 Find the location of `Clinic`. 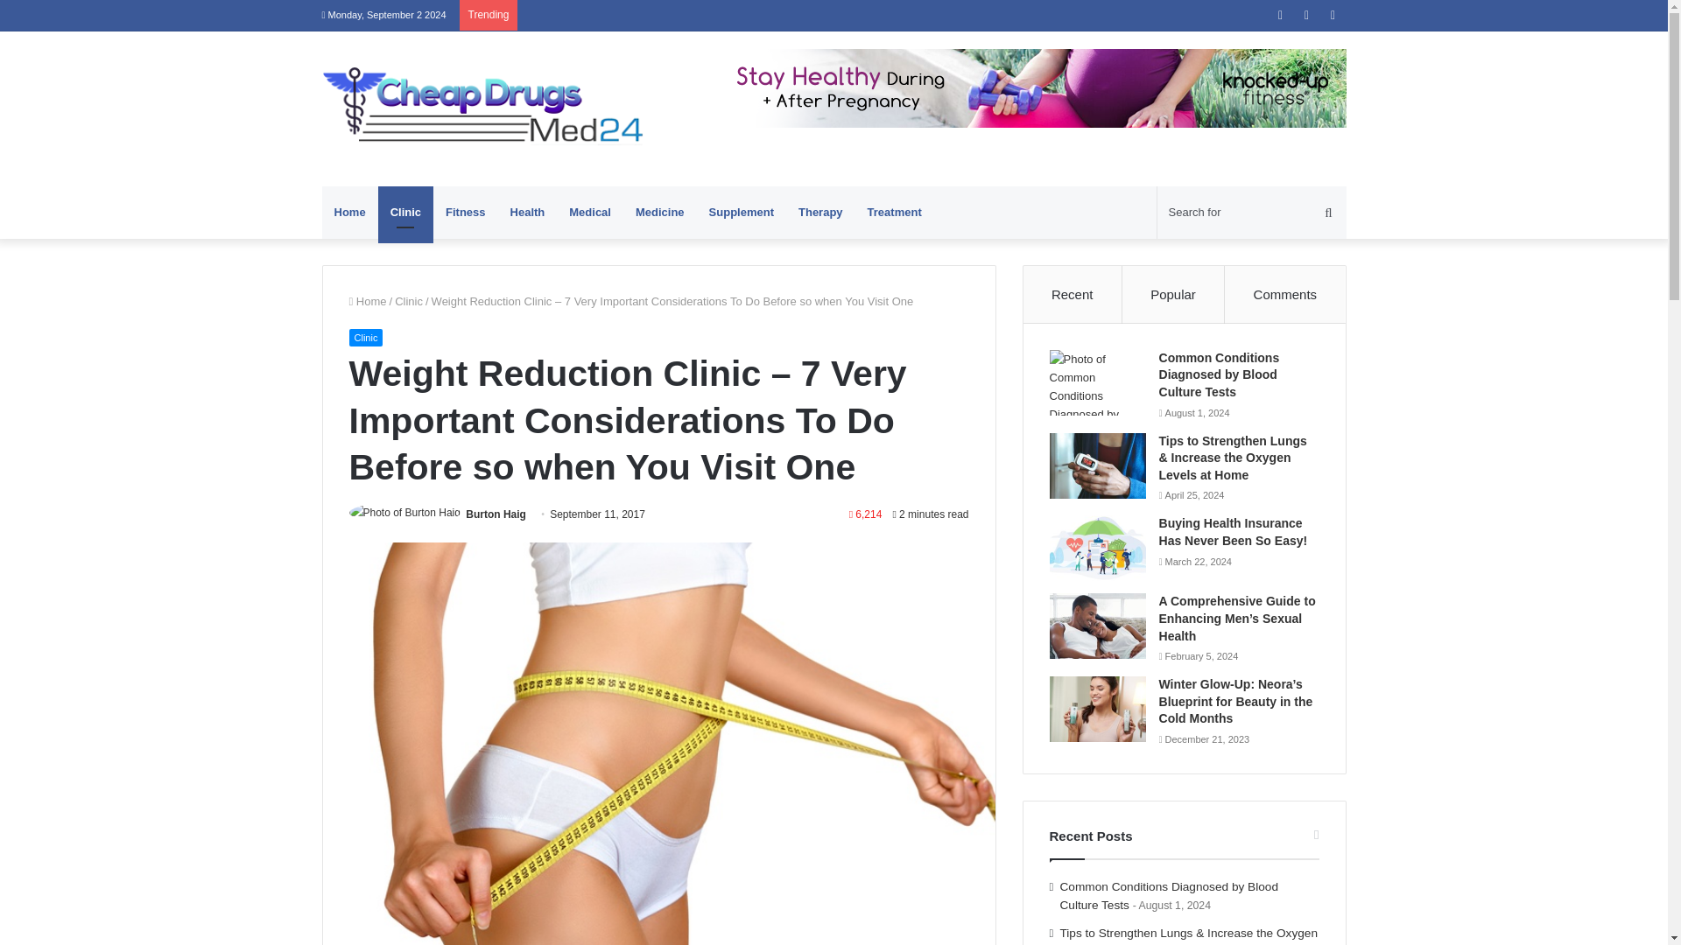

Clinic is located at coordinates (406, 212).